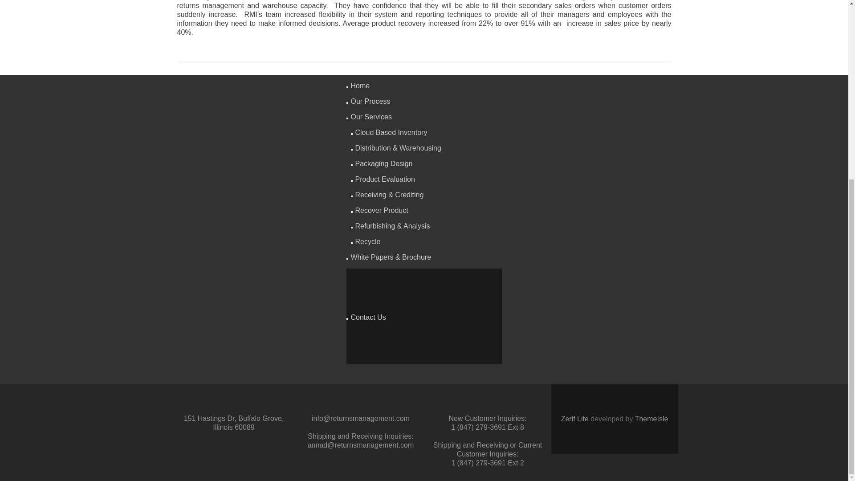 This screenshot has height=481, width=855. What do you see at coordinates (370, 102) in the screenshot?
I see `Our Process` at bounding box center [370, 102].